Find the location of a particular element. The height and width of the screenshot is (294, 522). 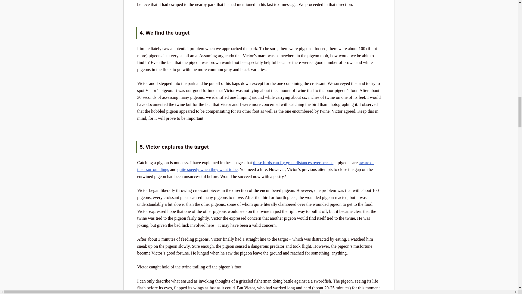

these birds can fly great distances over oceans is located at coordinates (293, 162).